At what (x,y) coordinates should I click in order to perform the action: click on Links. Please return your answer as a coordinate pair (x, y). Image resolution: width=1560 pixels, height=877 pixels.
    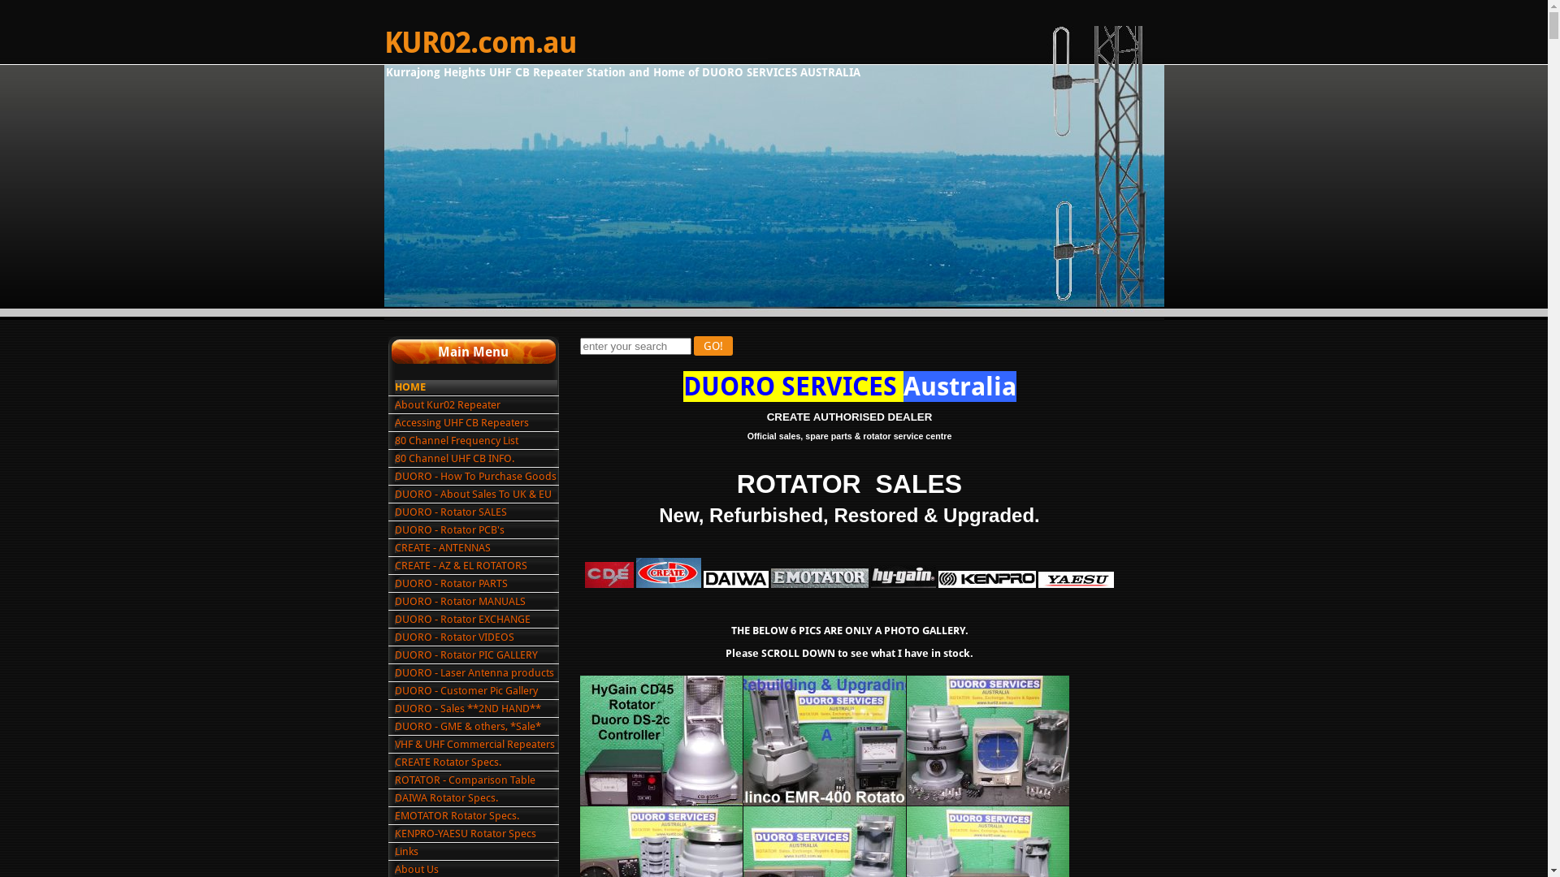
    Looking at the image, I should click on (476, 851).